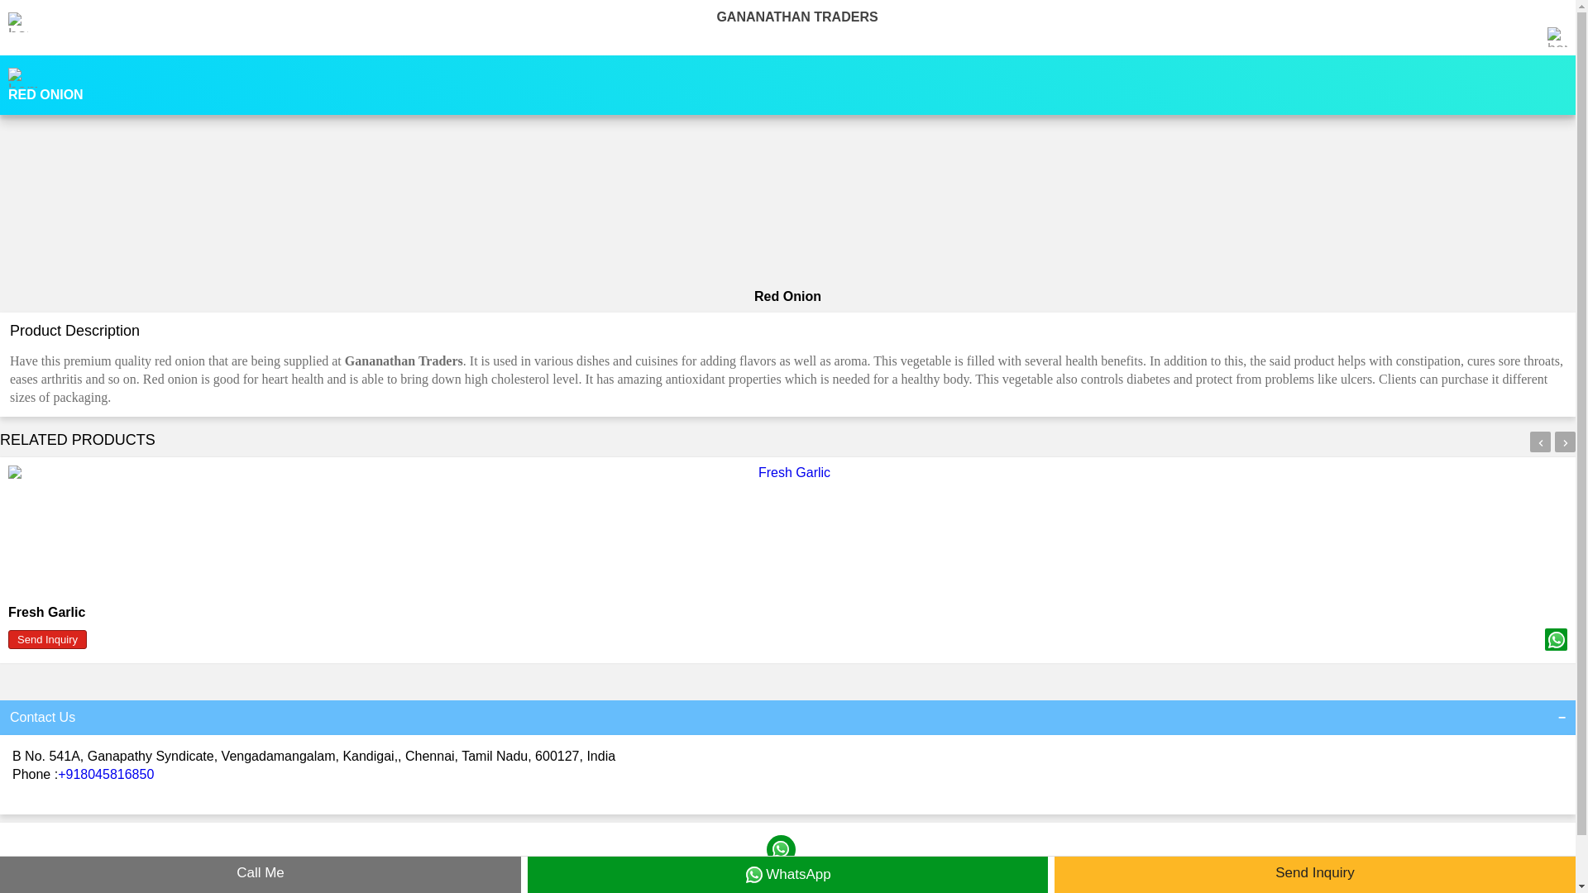 This screenshot has width=1588, height=893. Describe the element at coordinates (787, 875) in the screenshot. I see `WhatsApp` at that location.